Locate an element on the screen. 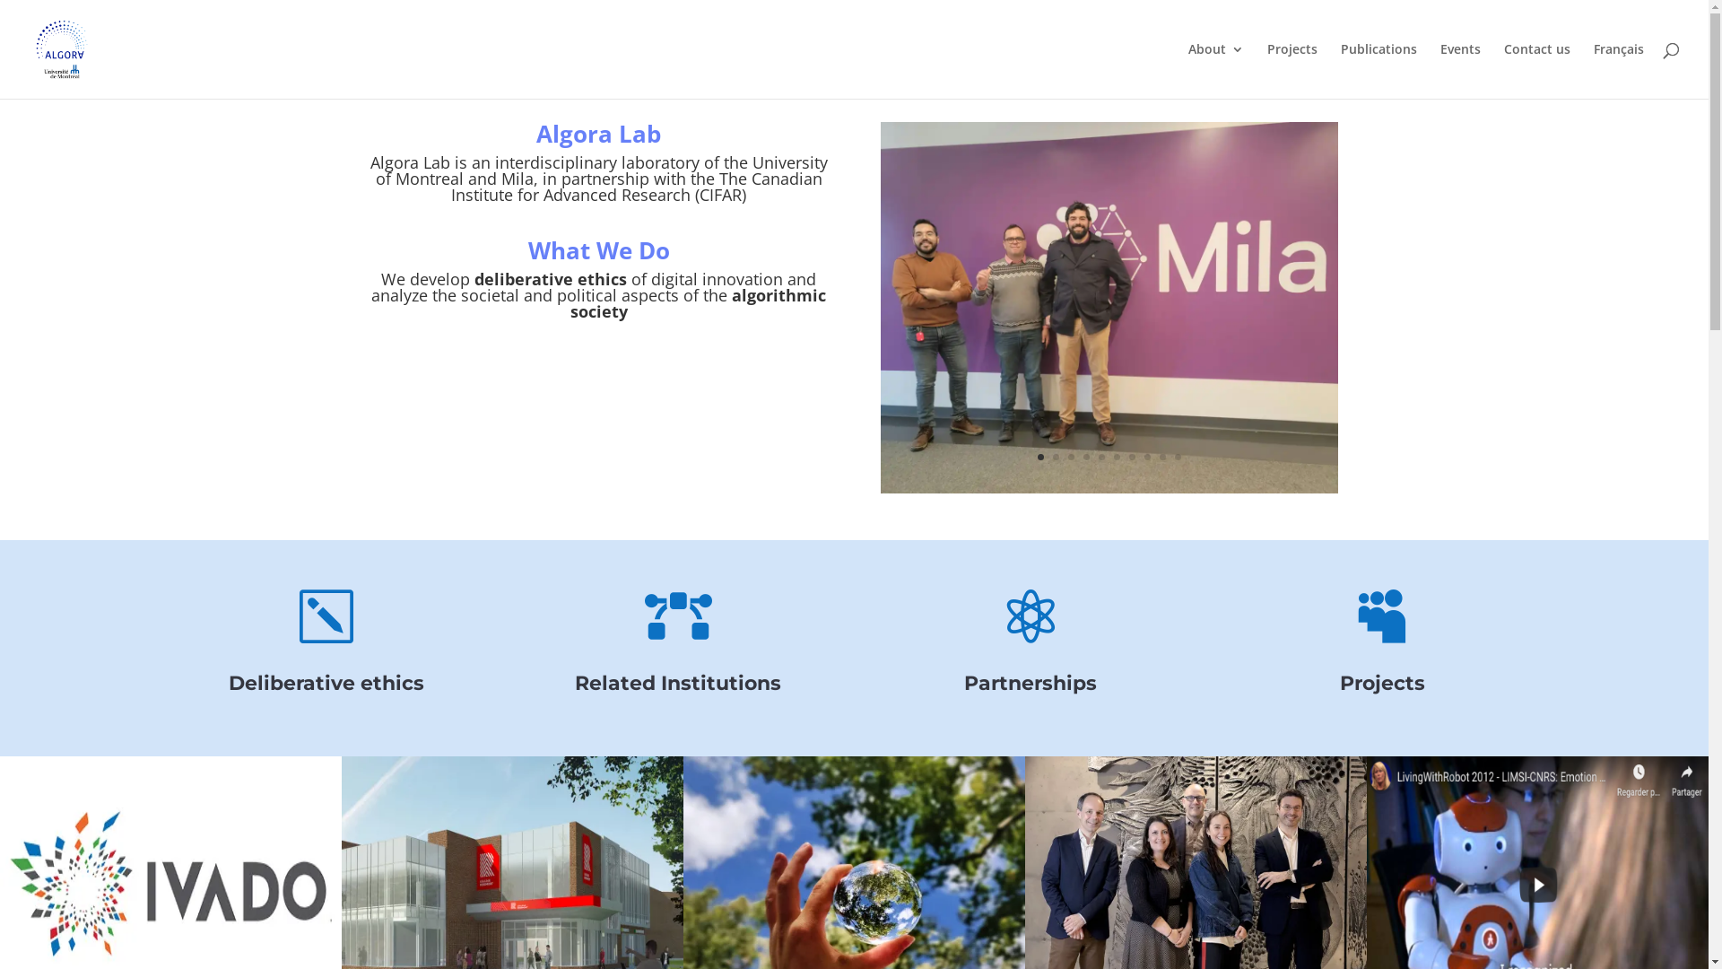 The height and width of the screenshot is (969, 1722). 7 is located at coordinates (1132, 458).